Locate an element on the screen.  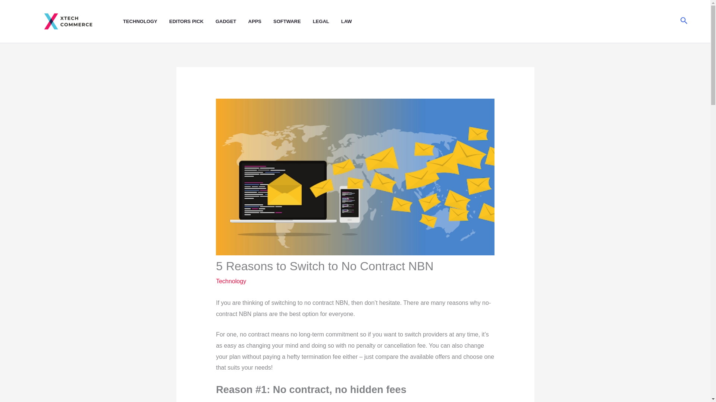
SOFTWARE is located at coordinates (293, 22).